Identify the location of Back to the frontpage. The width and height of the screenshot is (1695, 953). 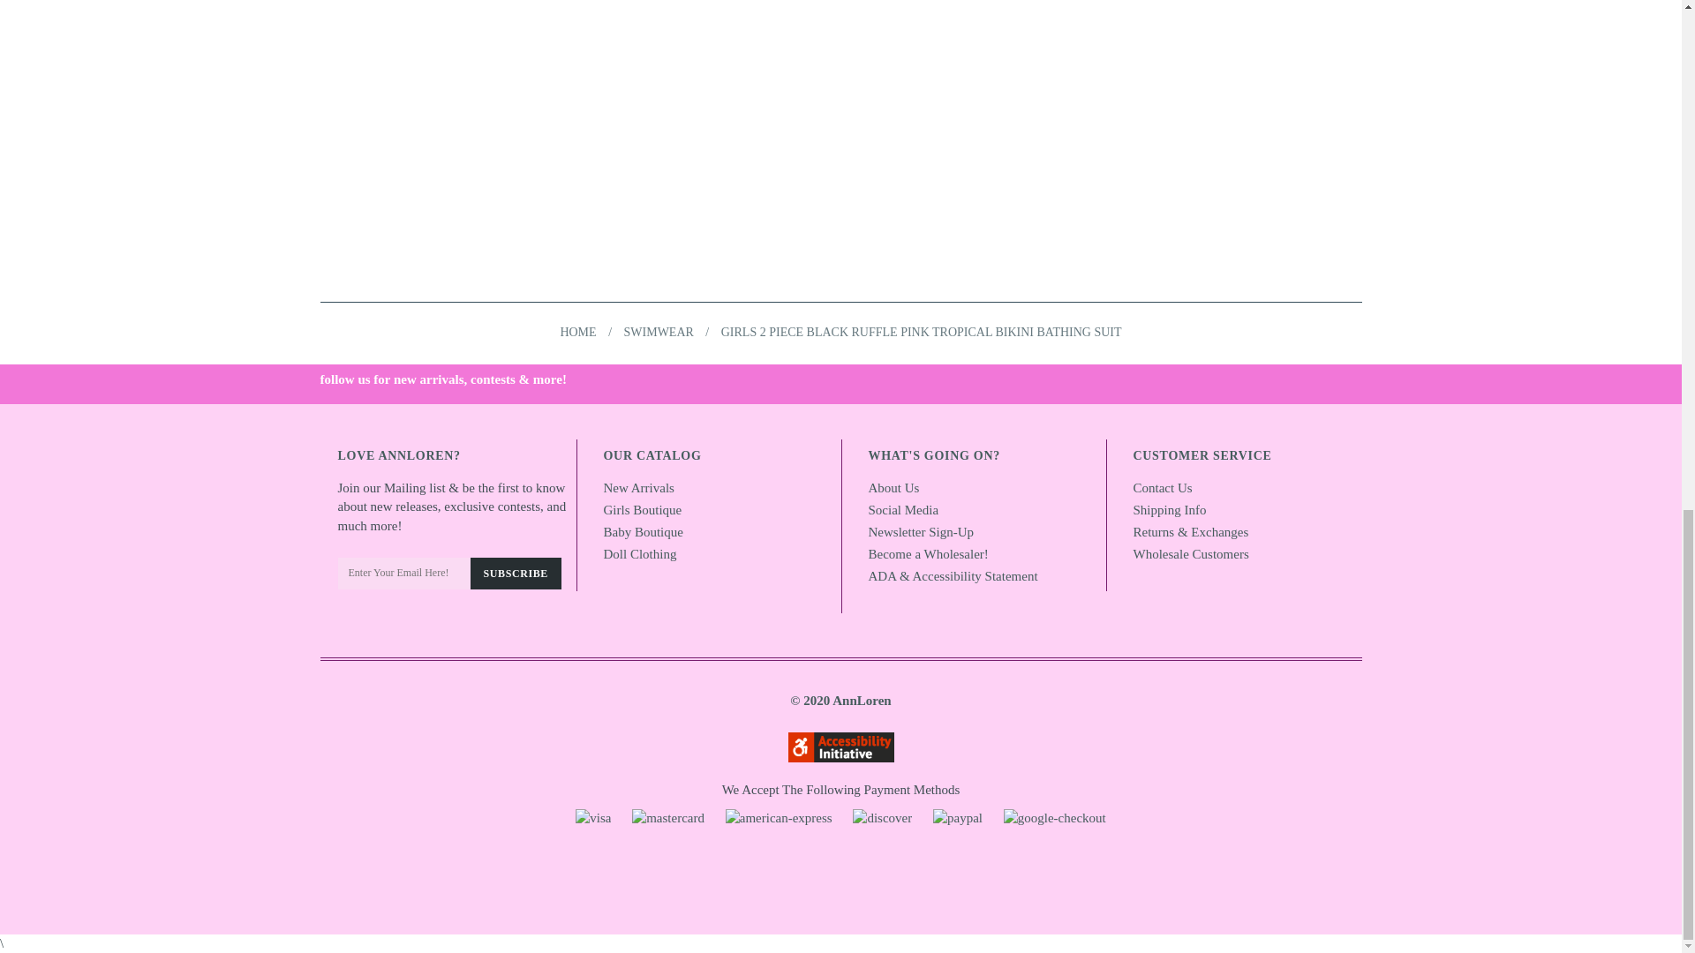
(577, 332).